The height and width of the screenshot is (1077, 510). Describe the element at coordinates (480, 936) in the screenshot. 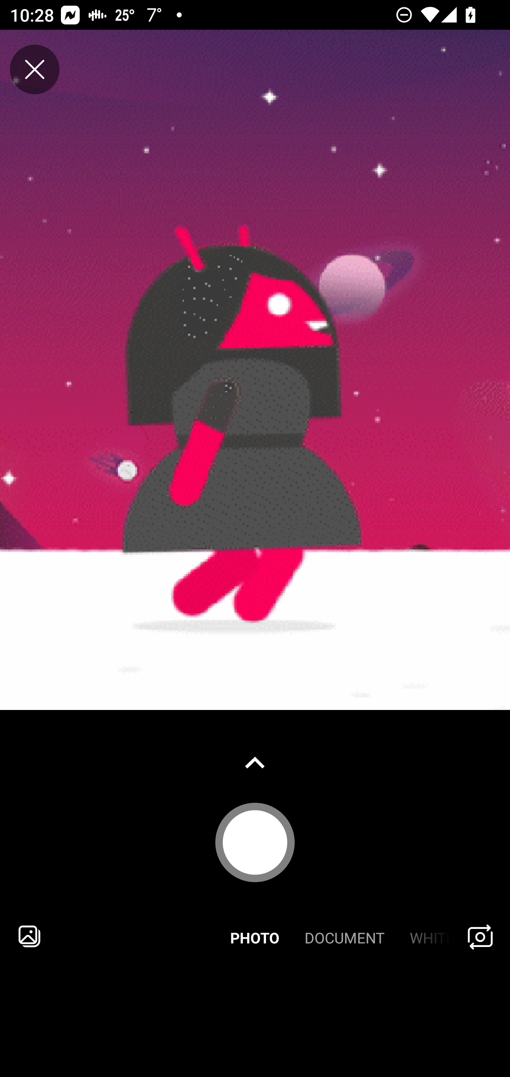

I see `Flip Camera` at that location.